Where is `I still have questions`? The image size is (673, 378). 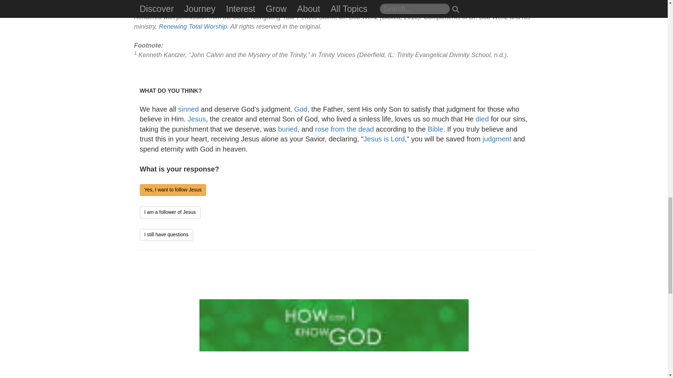
I still have questions is located at coordinates (166, 234).